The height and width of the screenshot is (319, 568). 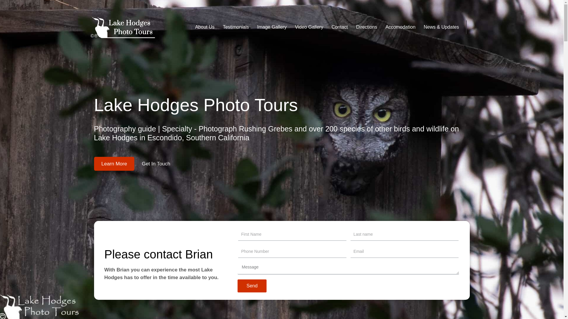 What do you see at coordinates (340, 27) in the screenshot?
I see `Contact` at bounding box center [340, 27].